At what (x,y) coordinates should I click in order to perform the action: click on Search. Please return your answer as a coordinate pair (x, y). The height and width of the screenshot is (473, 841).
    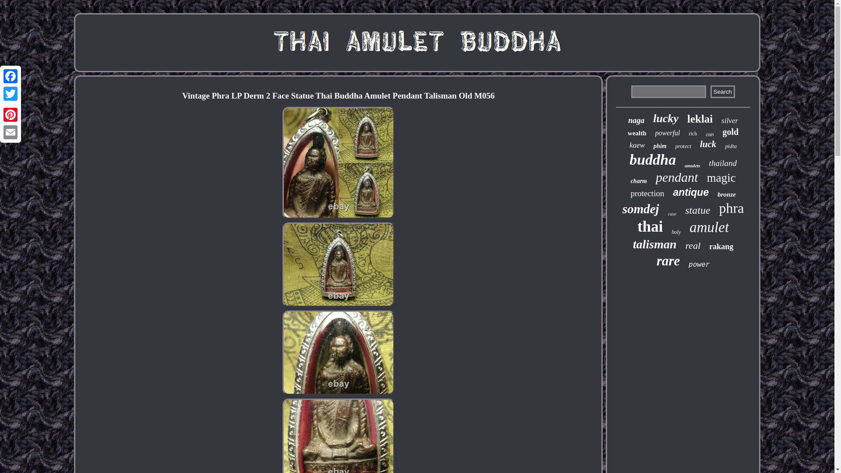
    Looking at the image, I should click on (723, 92).